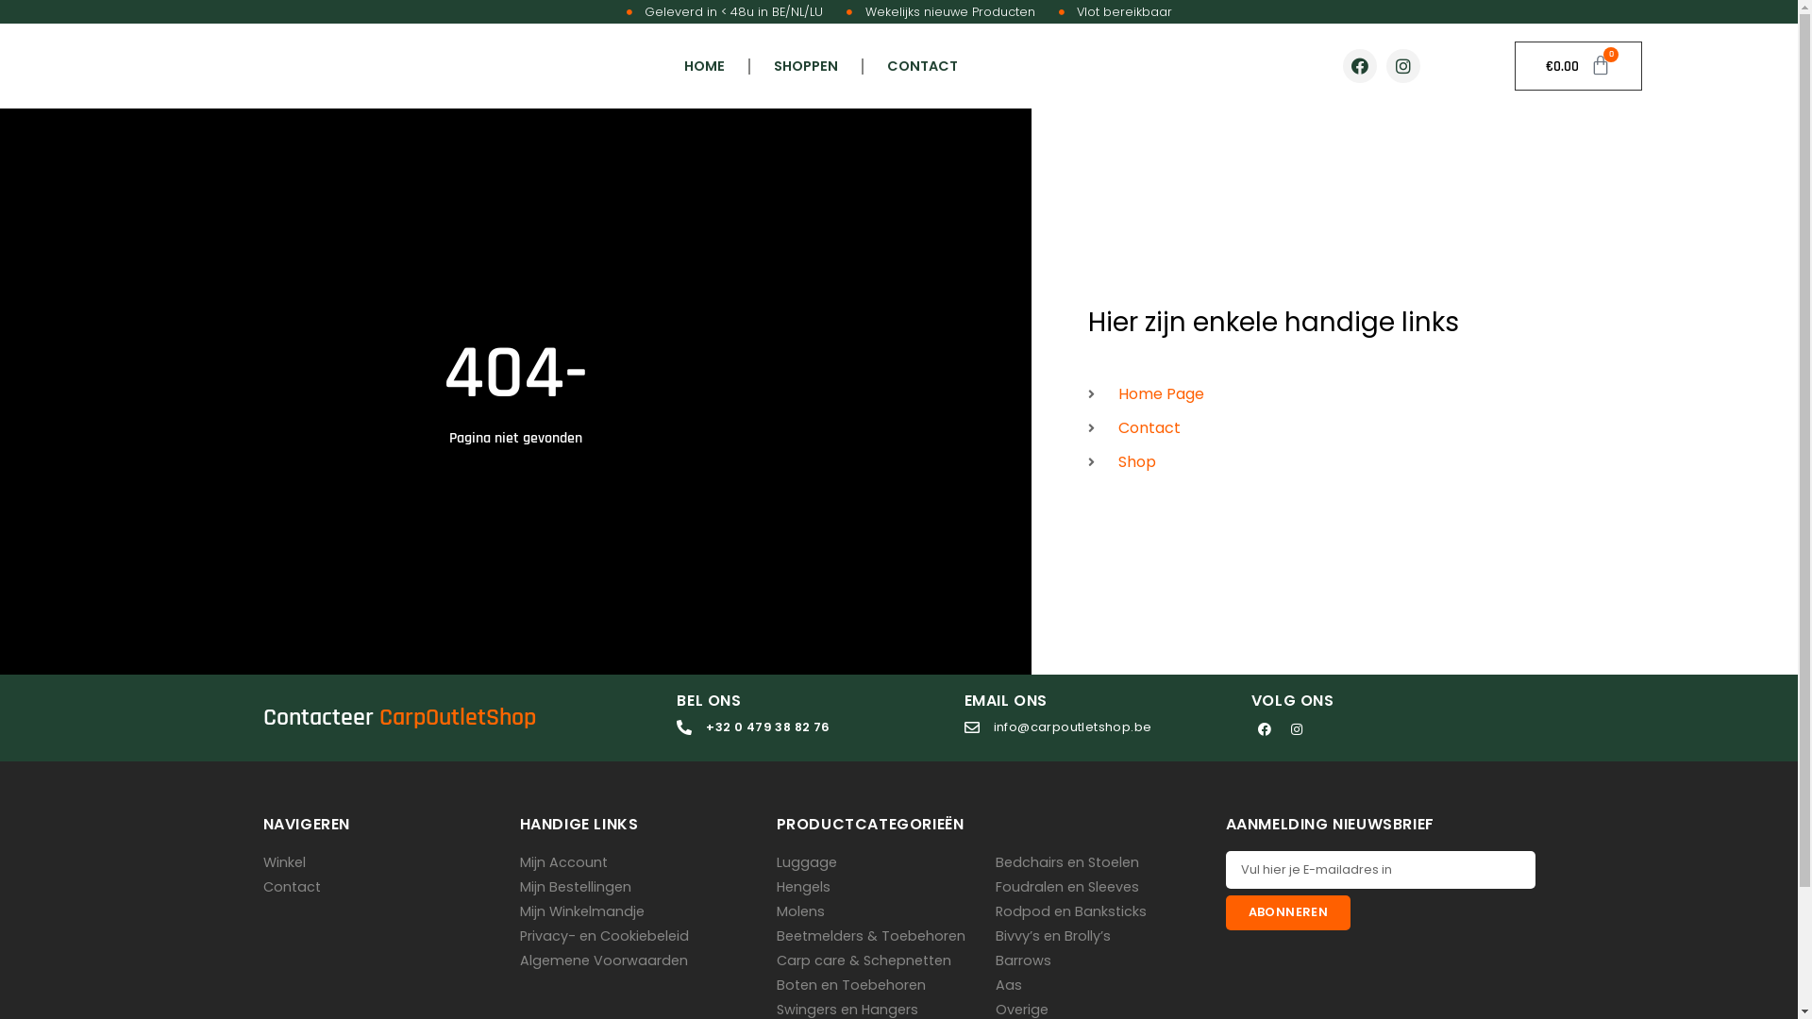 This screenshot has height=1019, width=1812. Describe the element at coordinates (603, 961) in the screenshot. I see `Algemene Voorwaarden` at that location.